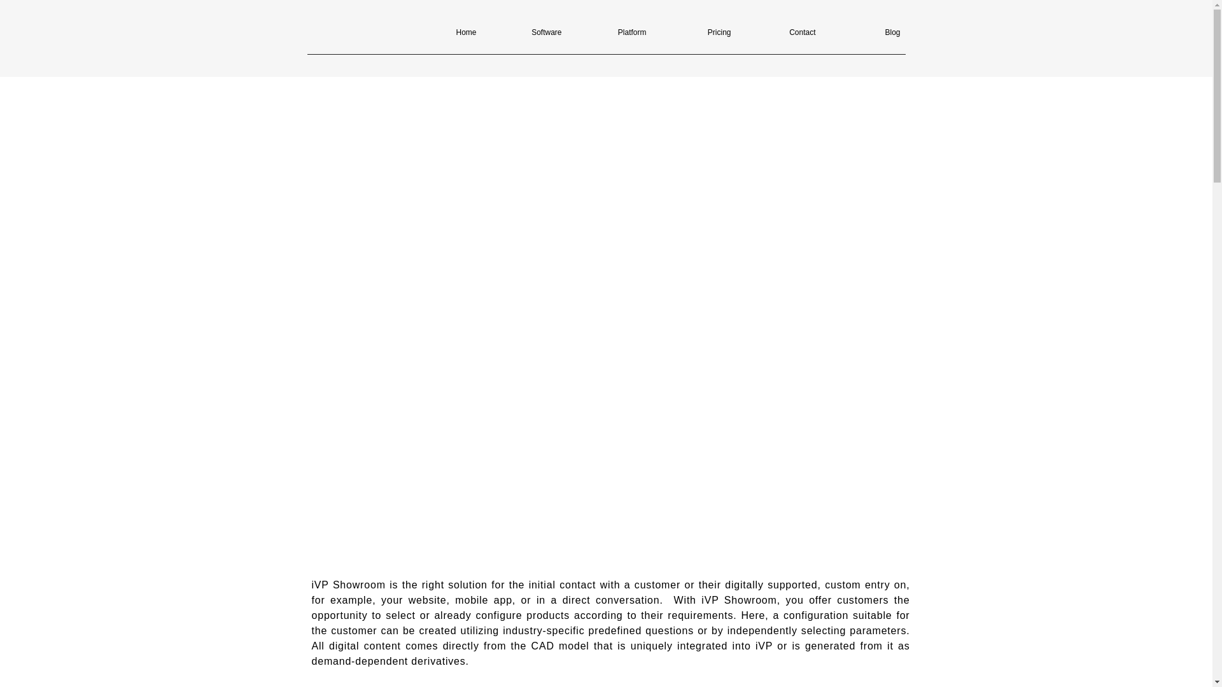 This screenshot has height=687, width=1222. Describe the element at coordinates (779, 32) in the screenshot. I see `Contact` at that location.